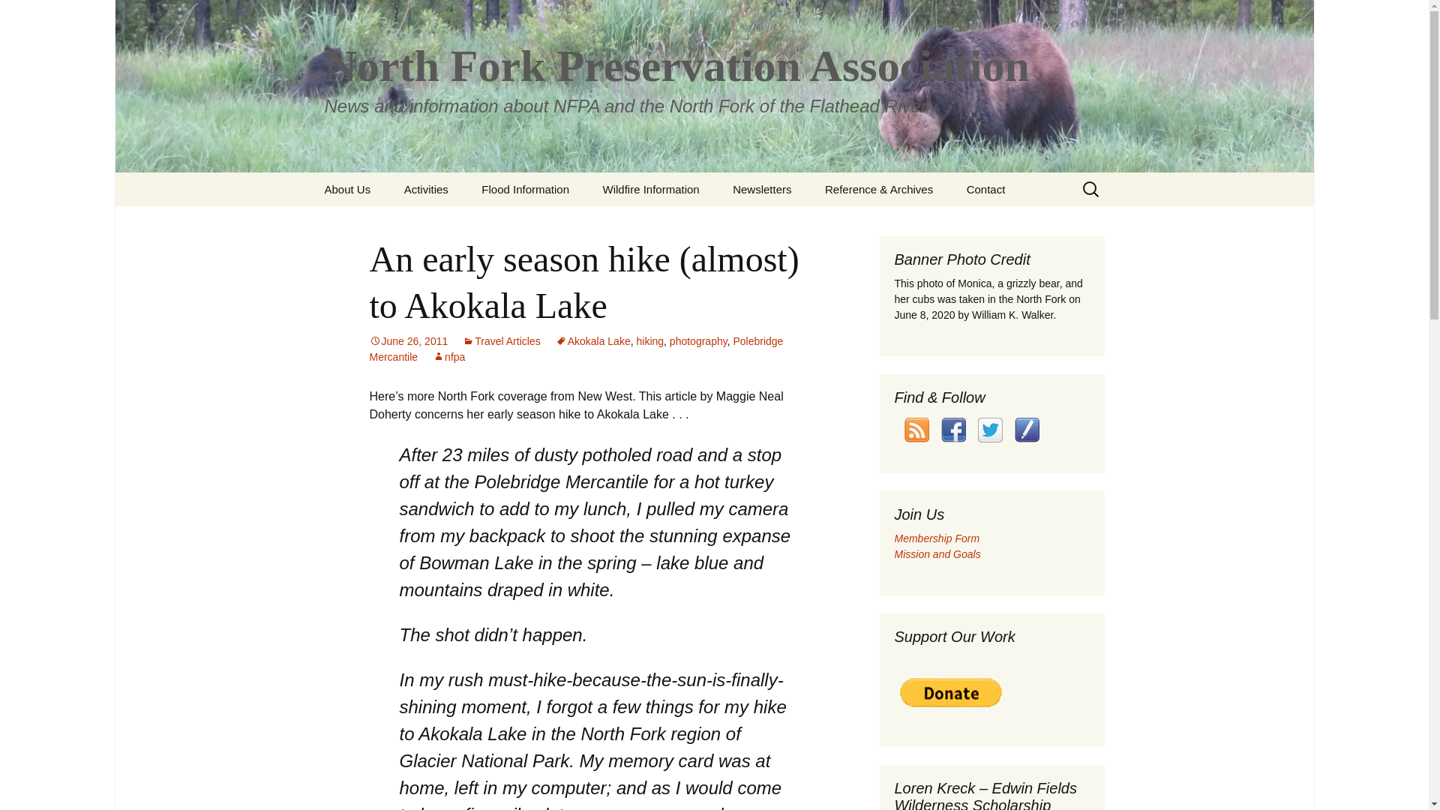 Image resolution: width=1440 pixels, height=810 pixels. What do you see at coordinates (426, 189) in the screenshot?
I see `Activities` at bounding box center [426, 189].